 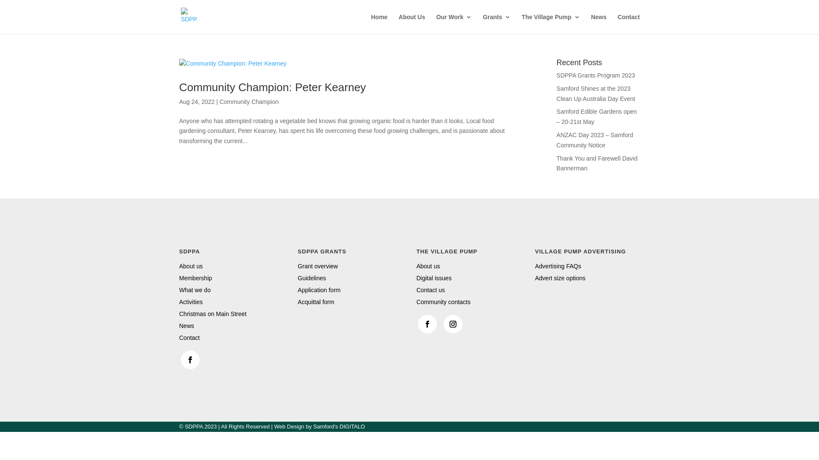 What do you see at coordinates (316, 302) in the screenshot?
I see `Acquittal form` at bounding box center [316, 302].